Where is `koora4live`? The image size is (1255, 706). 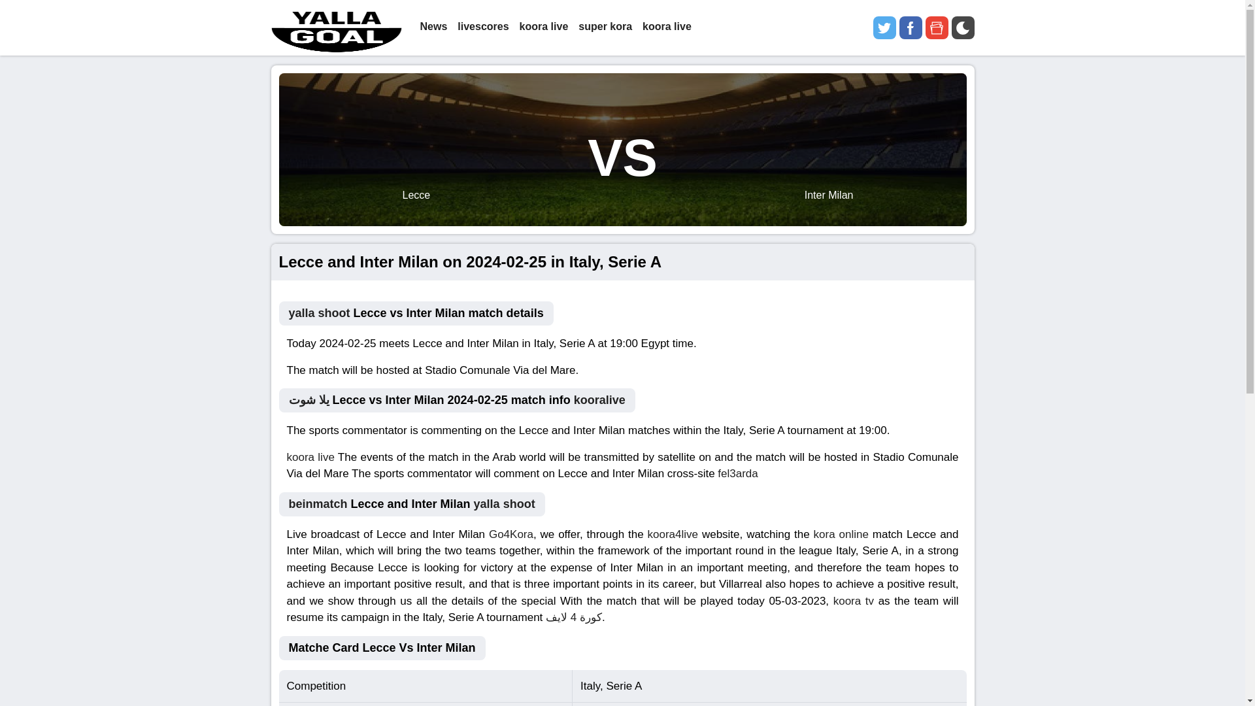
koora4live is located at coordinates (673, 534).